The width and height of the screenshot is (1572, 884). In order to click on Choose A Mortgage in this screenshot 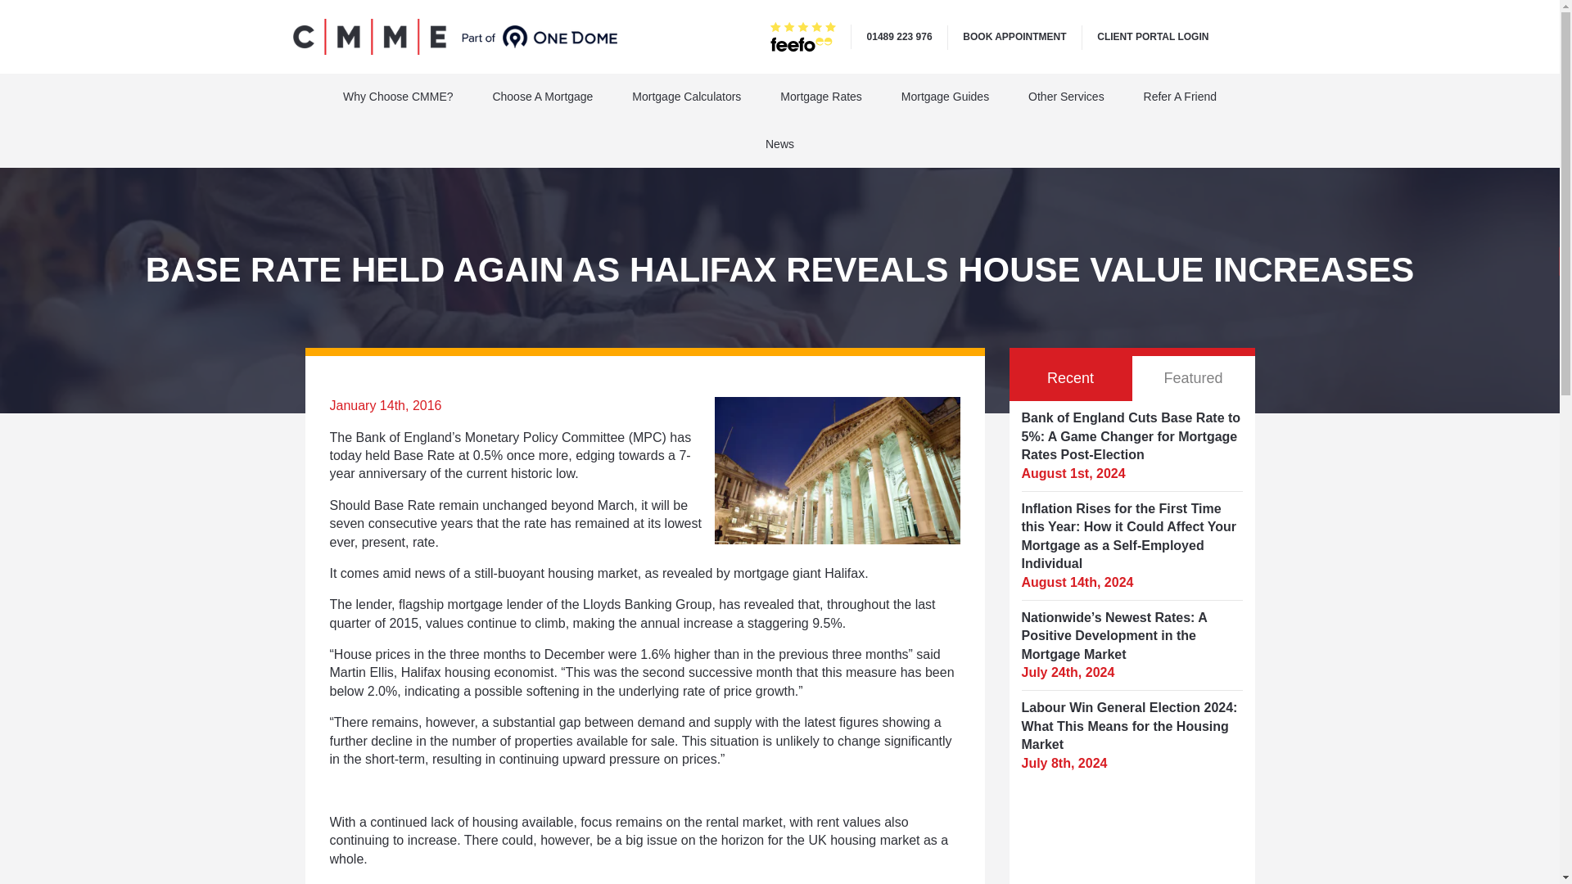, I will do `click(542, 97)`.